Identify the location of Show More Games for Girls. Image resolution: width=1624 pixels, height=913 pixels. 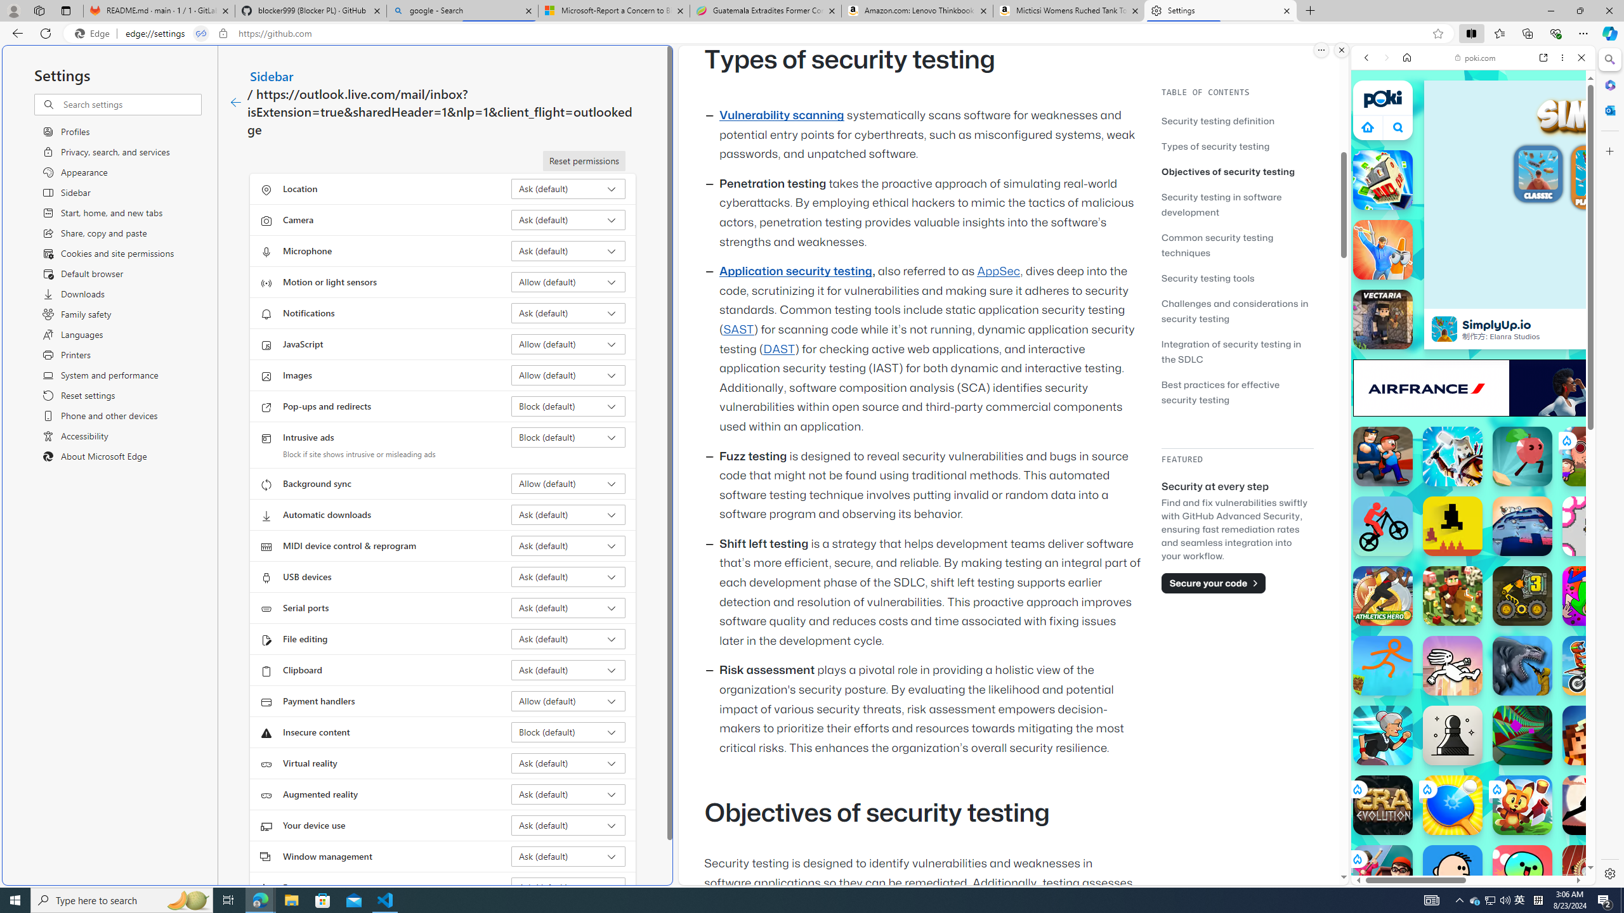
(1550, 454).